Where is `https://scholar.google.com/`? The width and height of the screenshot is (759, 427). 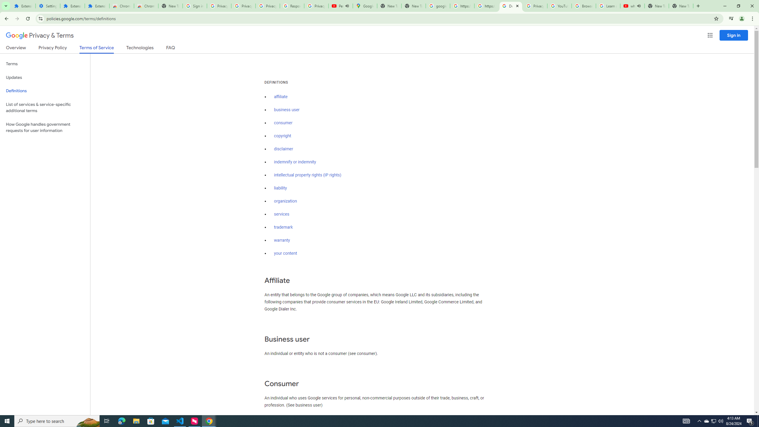
https://scholar.google.com/ is located at coordinates (486, 6).